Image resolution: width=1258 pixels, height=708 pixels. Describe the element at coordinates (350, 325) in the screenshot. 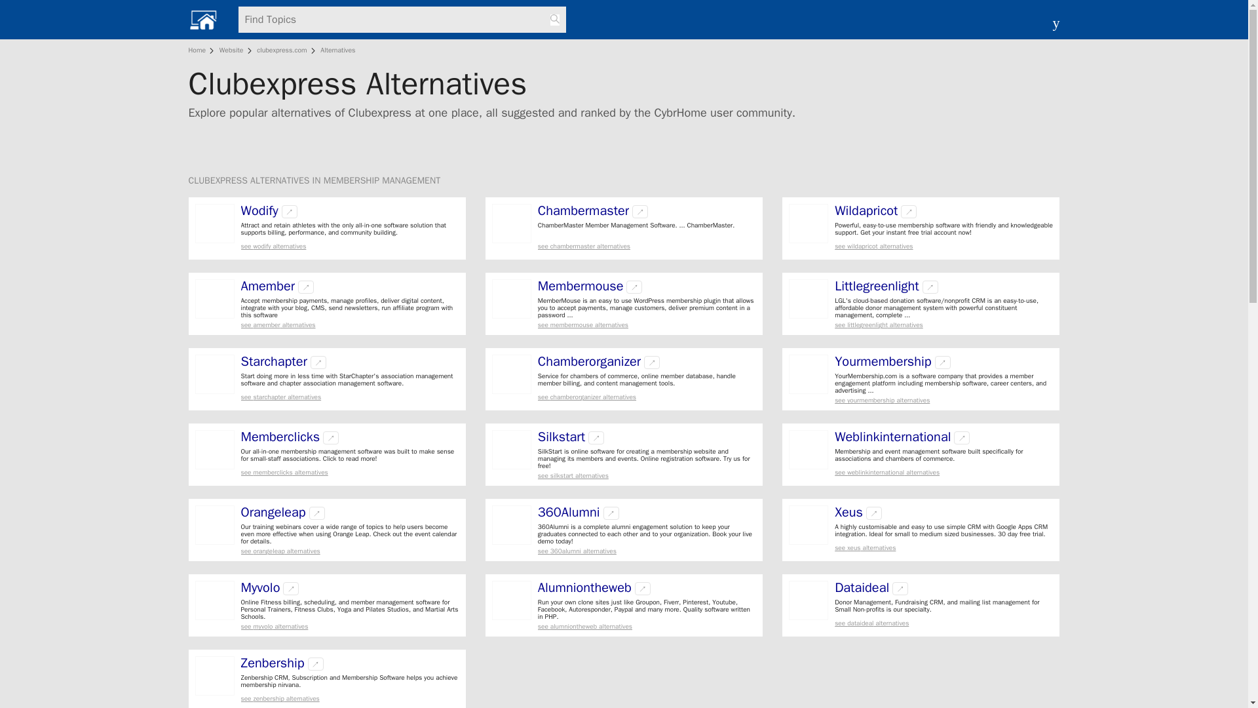

I see `see amember alternatives` at that location.